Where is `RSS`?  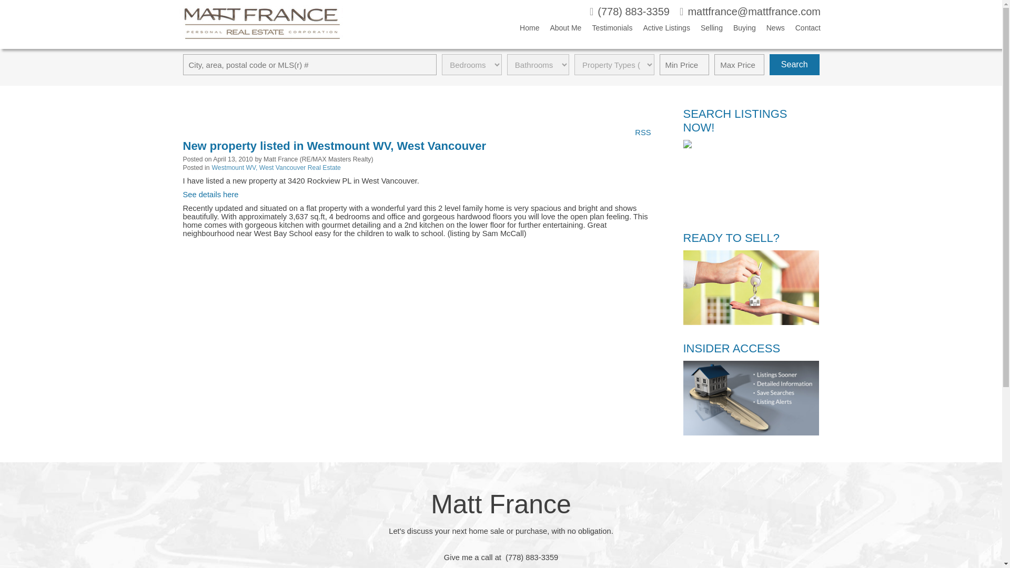
RSS is located at coordinates (643, 132).